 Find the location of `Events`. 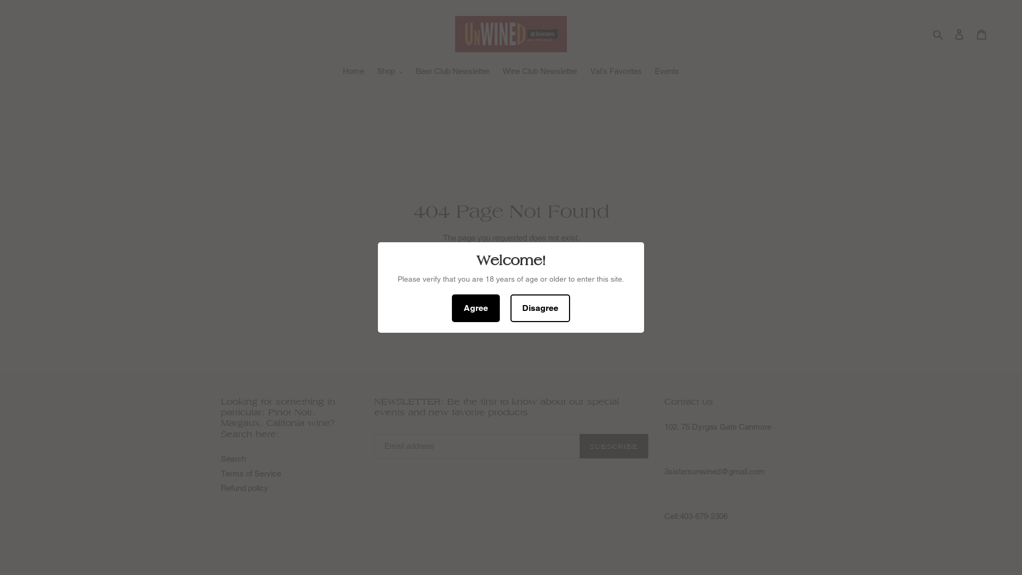

Events is located at coordinates (667, 72).